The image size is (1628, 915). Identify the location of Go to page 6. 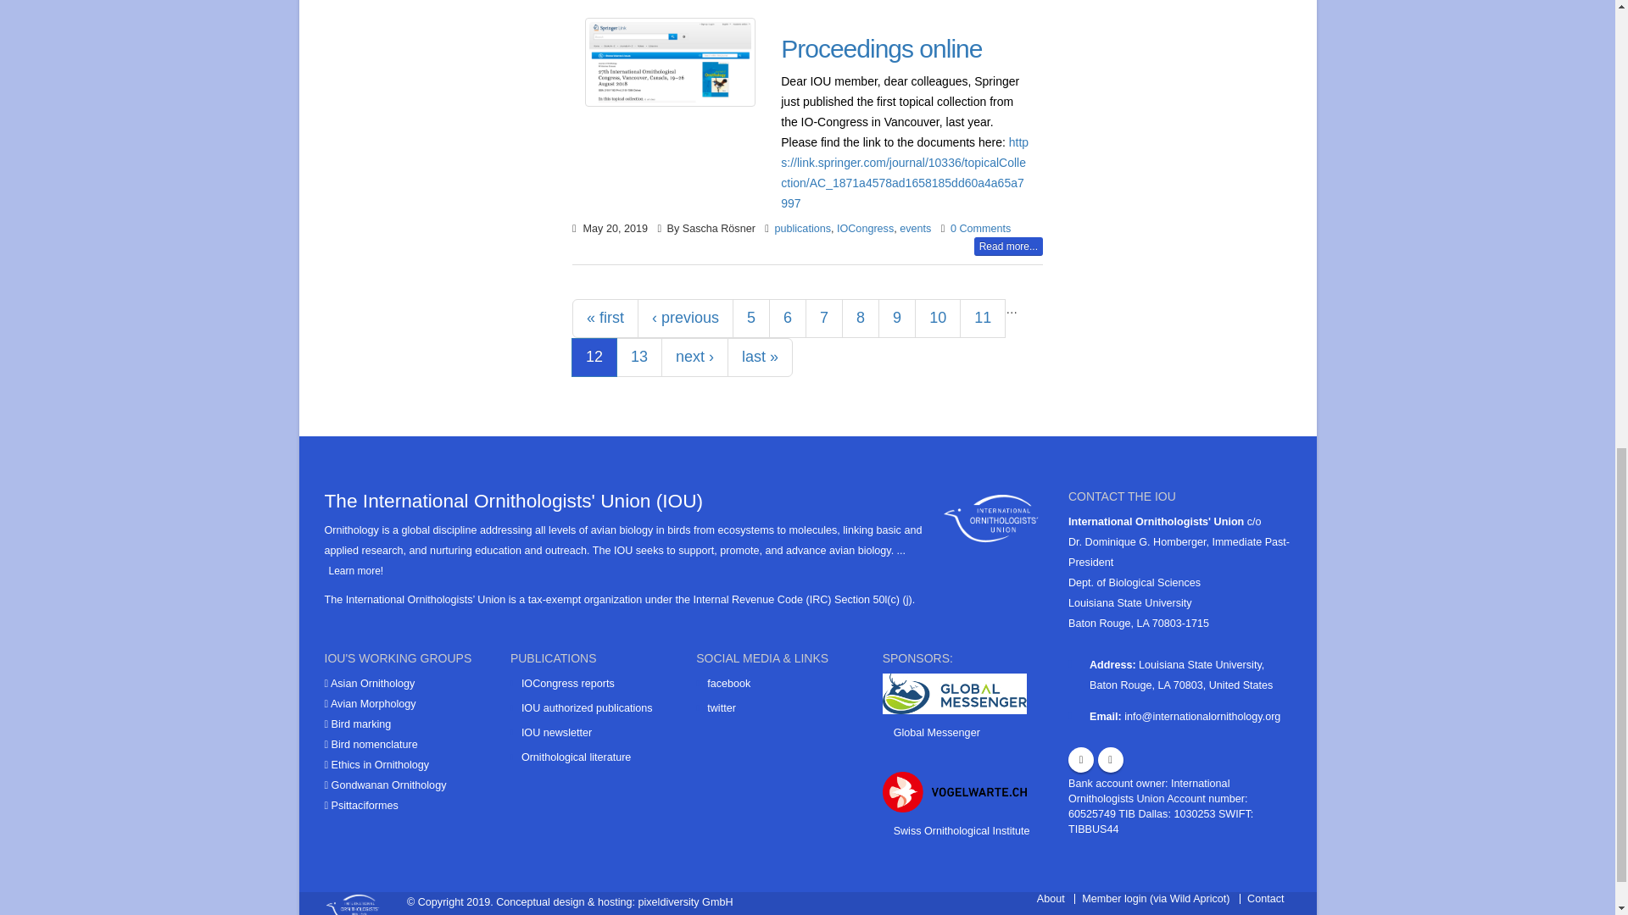
(787, 319).